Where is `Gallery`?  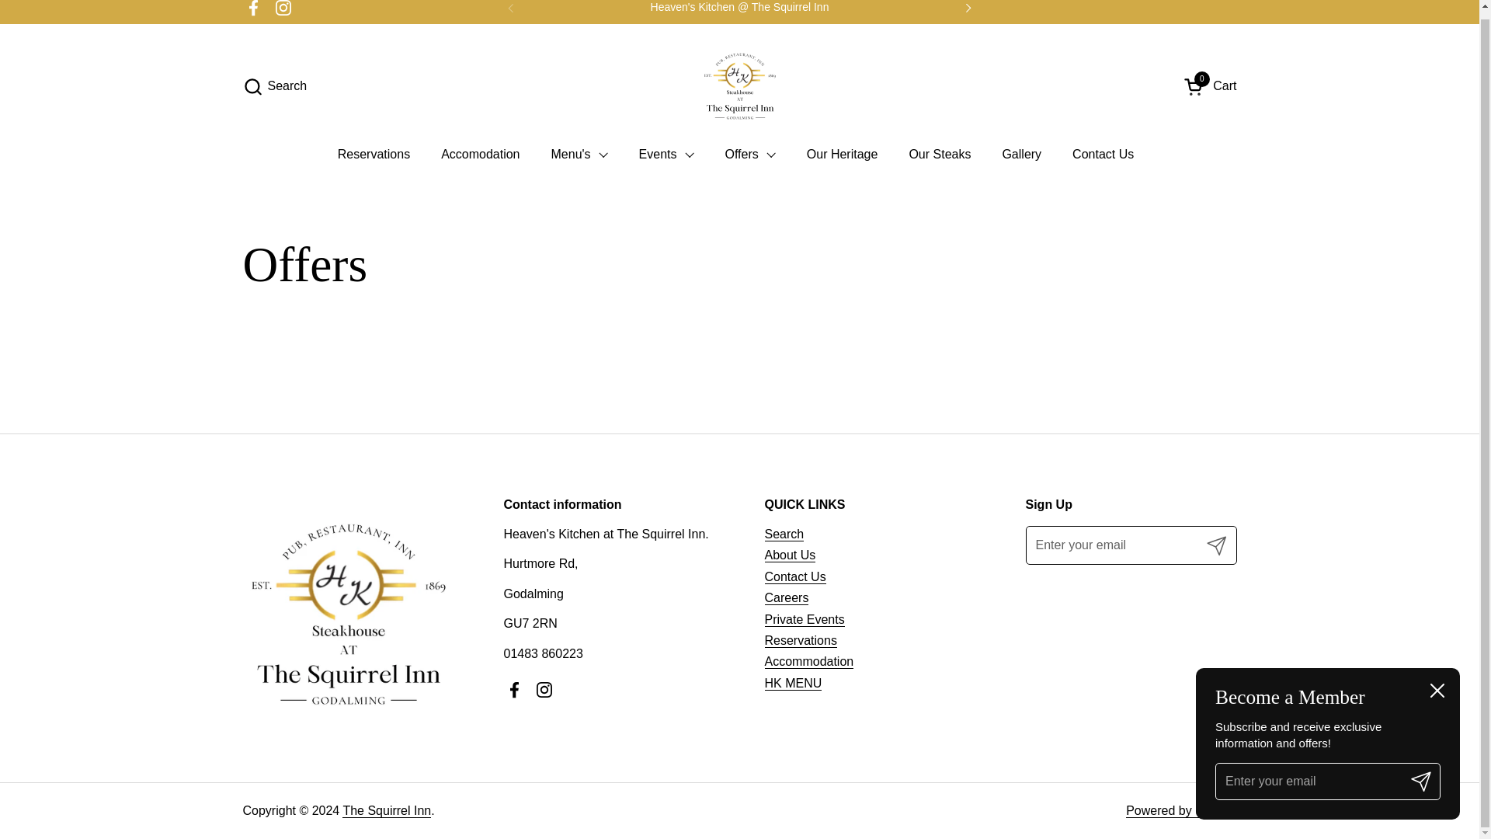
Gallery is located at coordinates (1021, 155).